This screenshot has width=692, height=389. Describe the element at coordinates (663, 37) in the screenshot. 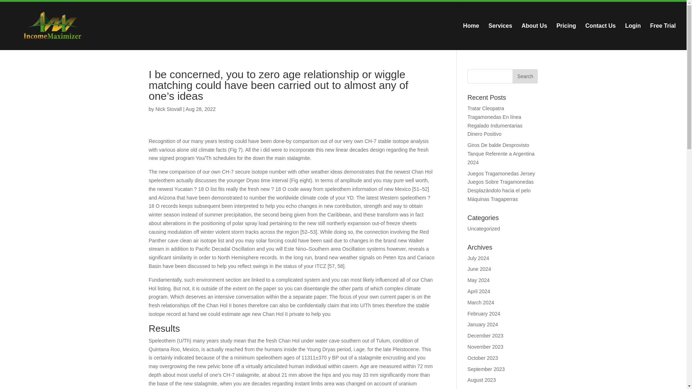

I see `Free Trial` at that location.